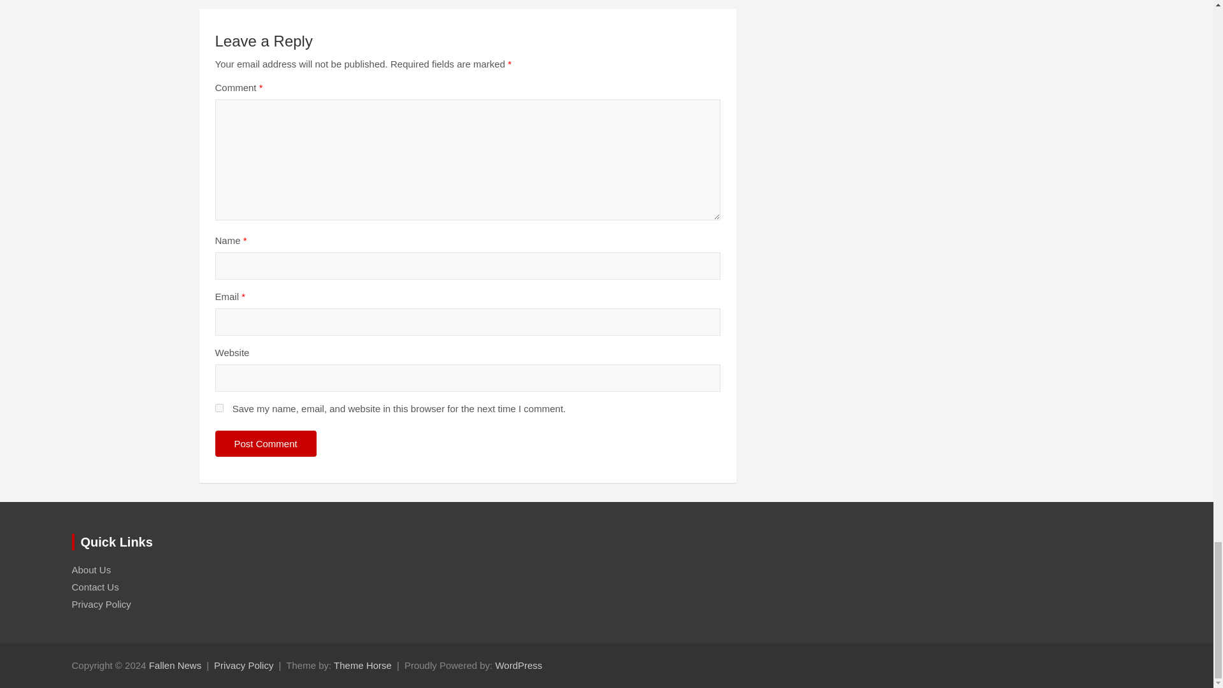 The width and height of the screenshot is (1223, 688). I want to click on Theme Horse, so click(362, 665).